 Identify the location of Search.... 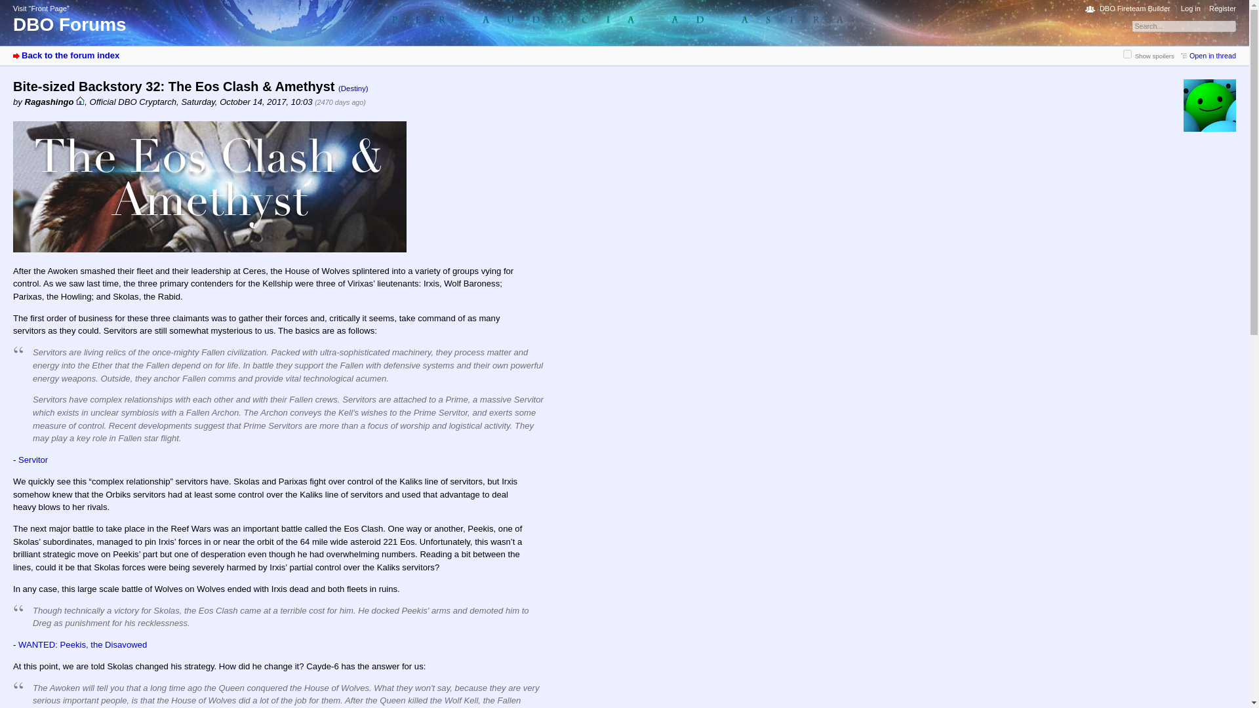
(1184, 26).